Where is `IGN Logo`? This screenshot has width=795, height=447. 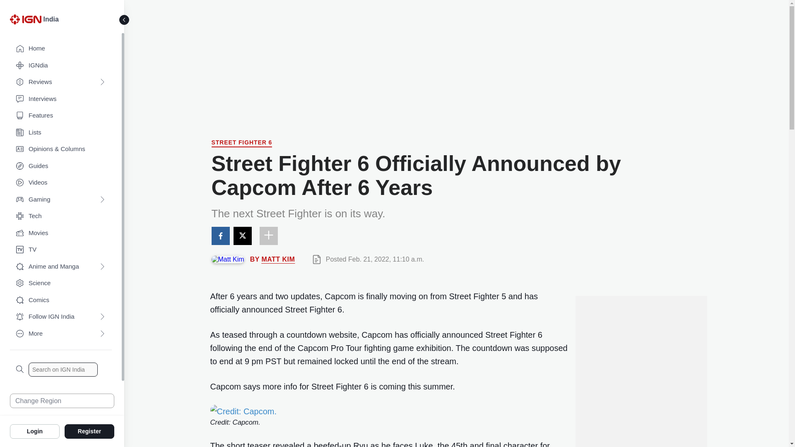 IGN Logo is located at coordinates (26, 22).